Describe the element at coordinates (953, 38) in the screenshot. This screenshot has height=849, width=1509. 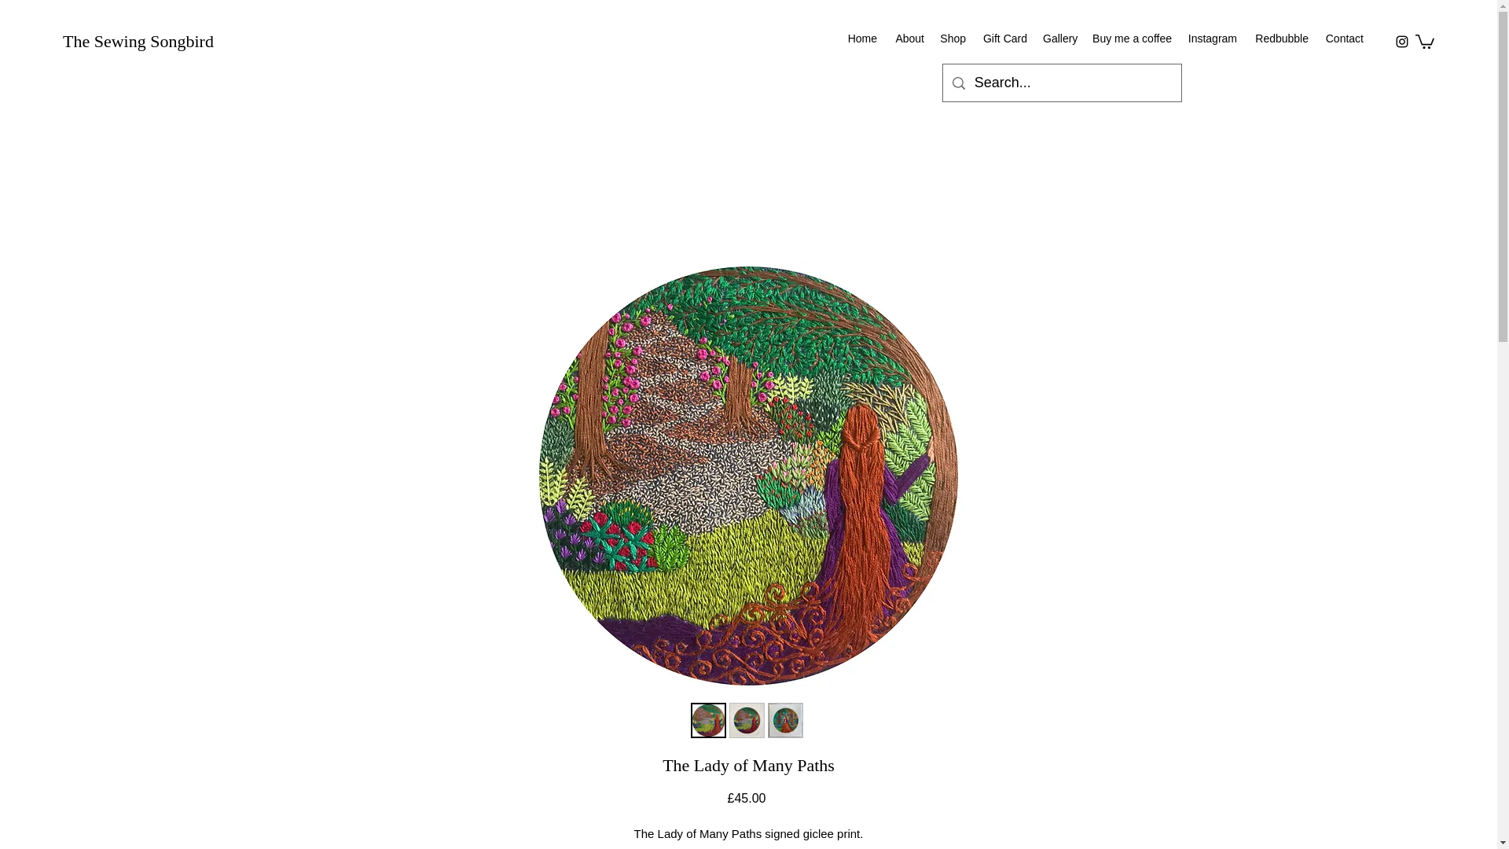
I see `Shop` at that location.